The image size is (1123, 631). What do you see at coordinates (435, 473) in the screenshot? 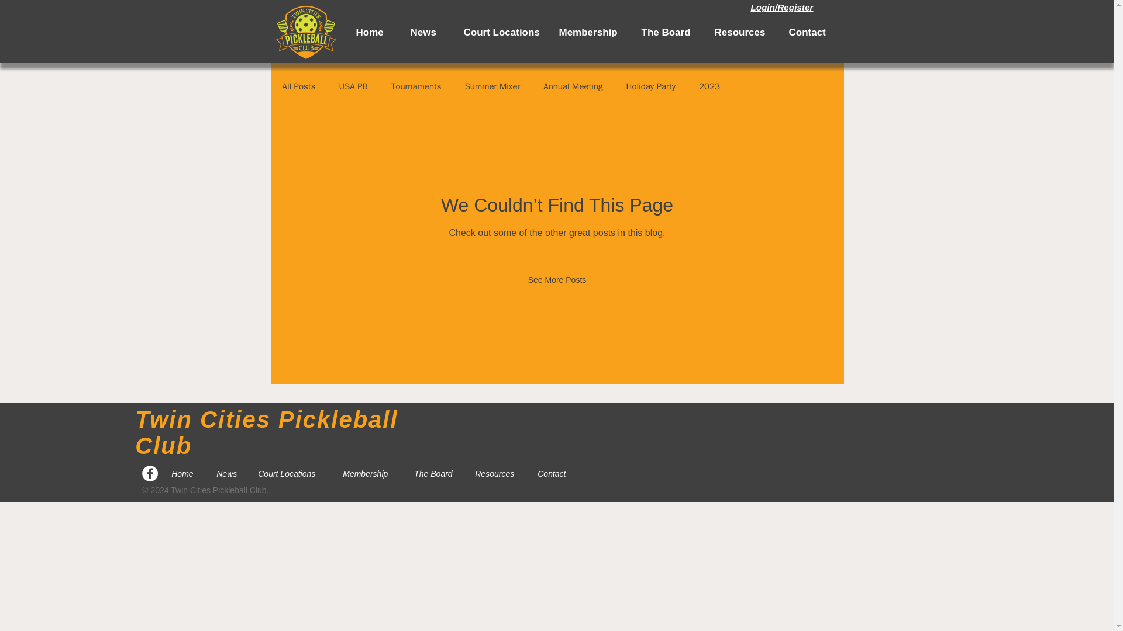
I see `The Board` at bounding box center [435, 473].